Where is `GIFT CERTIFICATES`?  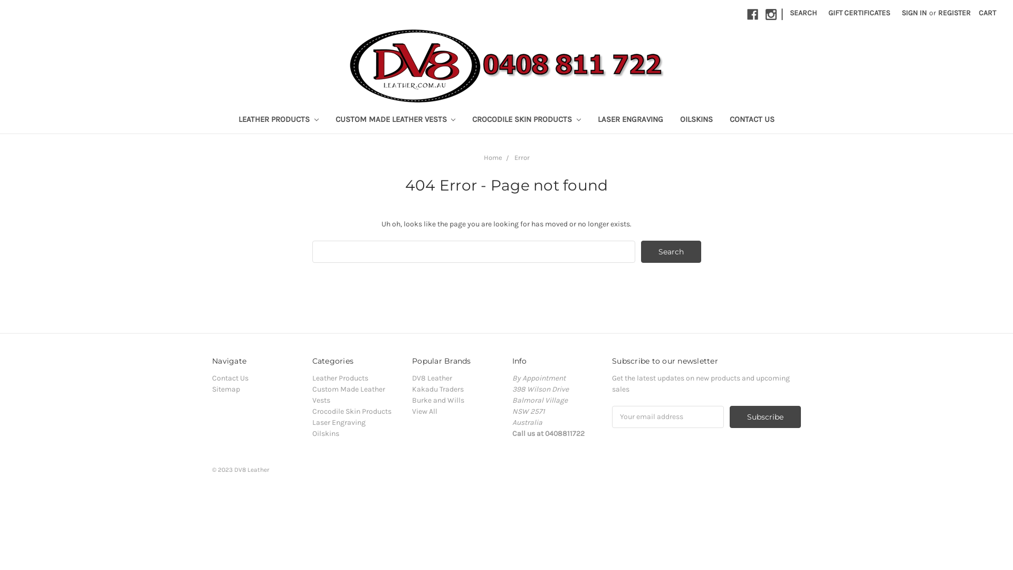 GIFT CERTIFICATES is located at coordinates (859, 13).